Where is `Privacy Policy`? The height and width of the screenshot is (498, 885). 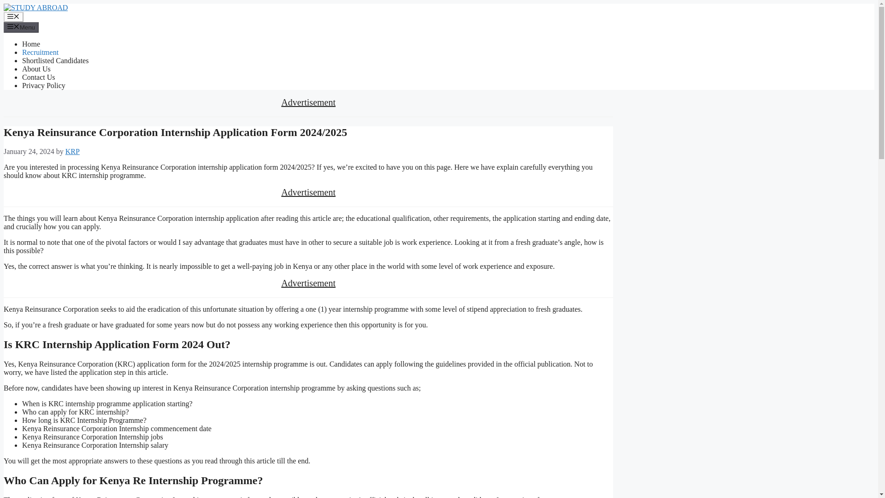 Privacy Policy is located at coordinates (44, 86).